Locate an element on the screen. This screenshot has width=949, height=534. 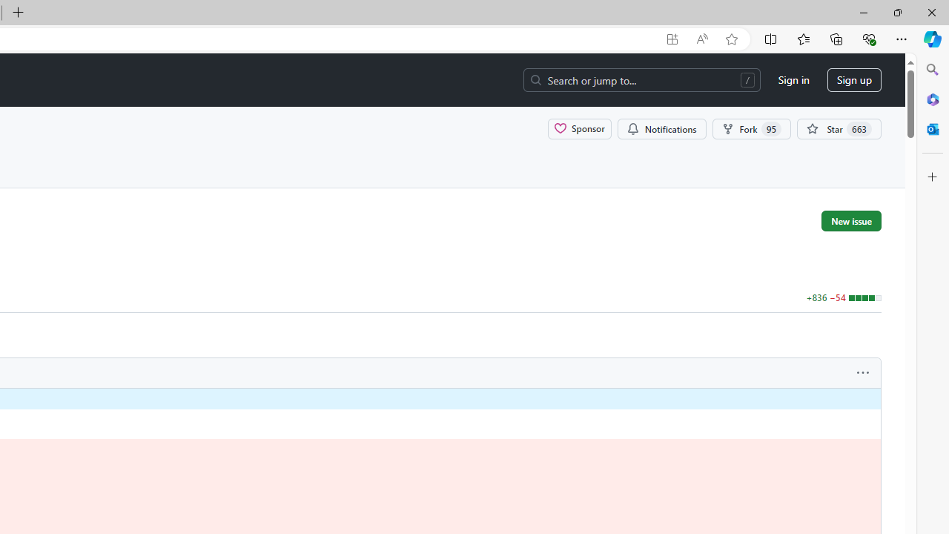
 Star 663 is located at coordinates (839, 128).